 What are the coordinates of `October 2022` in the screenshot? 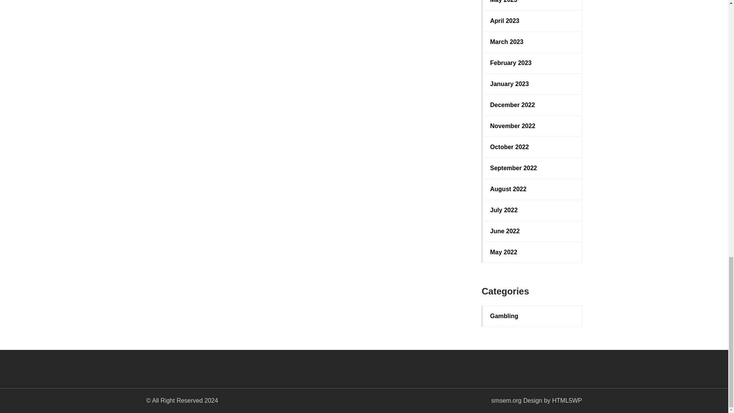 It's located at (532, 147).